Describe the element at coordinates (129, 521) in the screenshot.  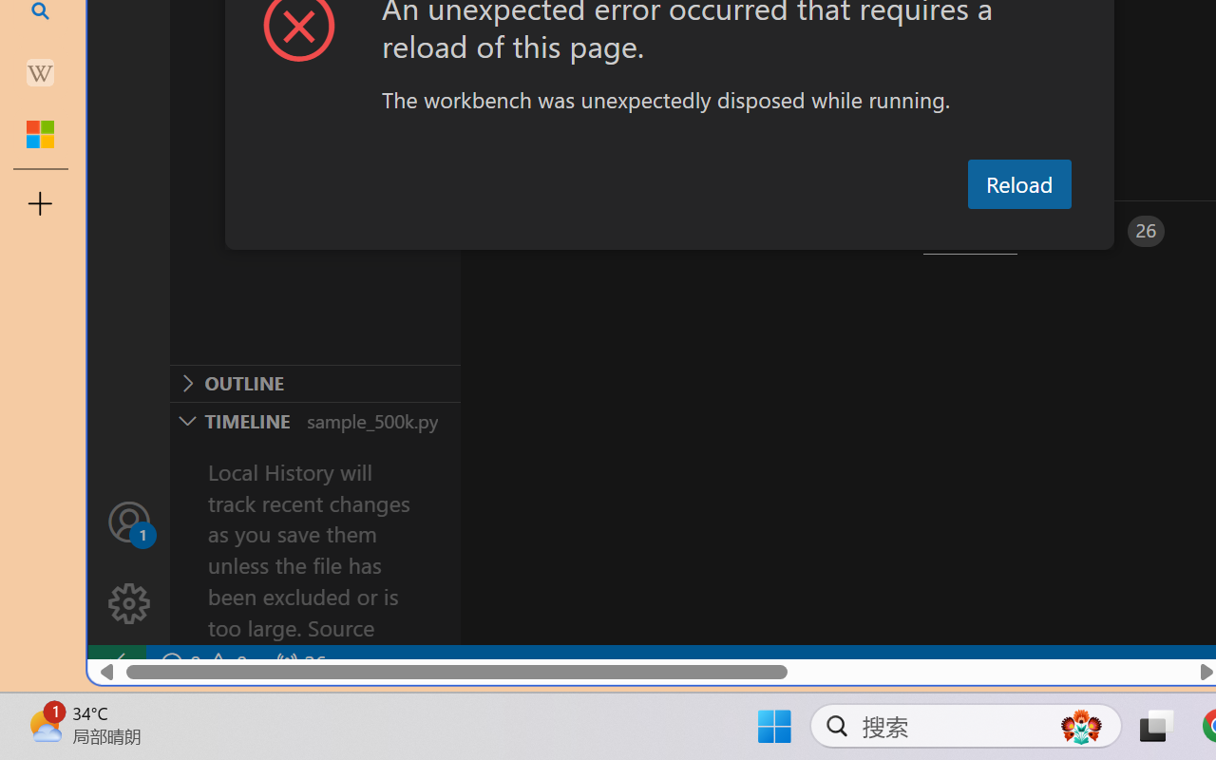
I see `Accounts - Sign in requested` at that location.